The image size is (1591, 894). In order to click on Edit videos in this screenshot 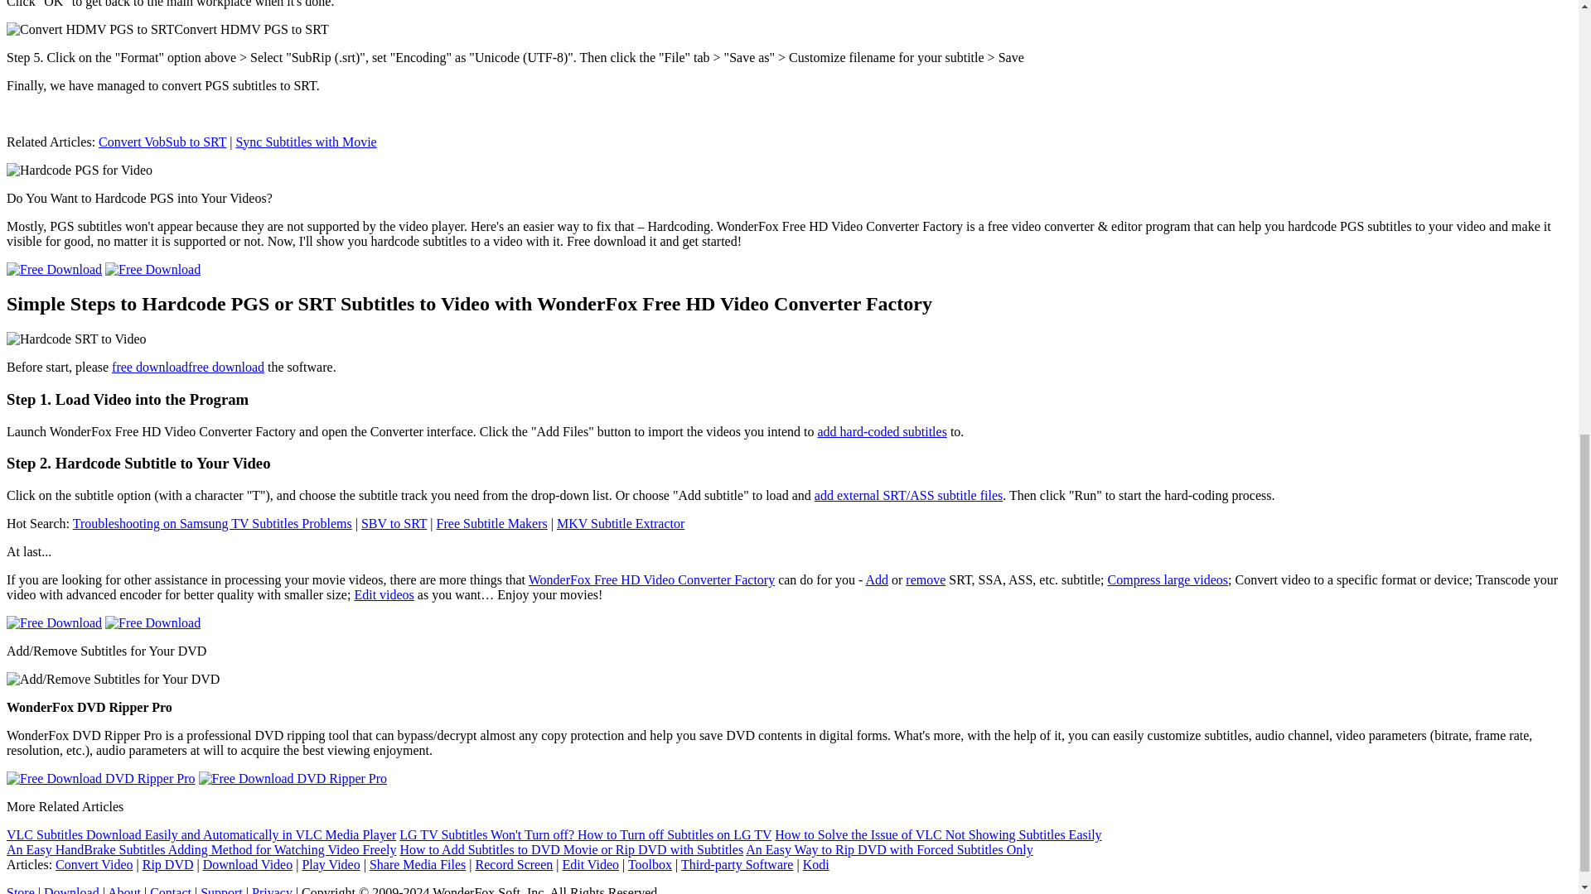, I will do `click(383, 594)`.